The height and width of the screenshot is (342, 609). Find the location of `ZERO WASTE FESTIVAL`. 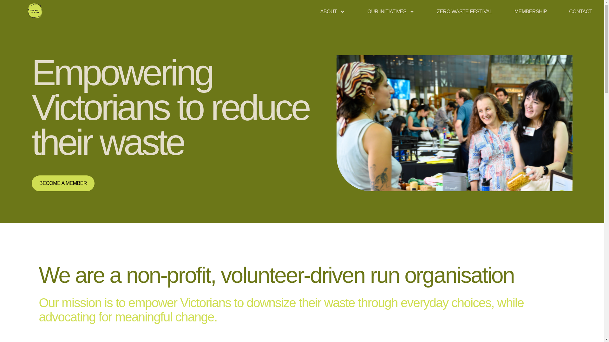

ZERO WASTE FESTIVAL is located at coordinates (464, 11).